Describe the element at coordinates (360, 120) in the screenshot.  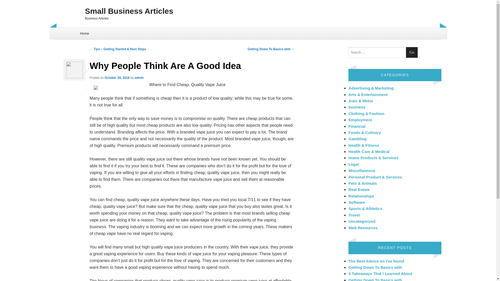
I see `Employment` at that location.